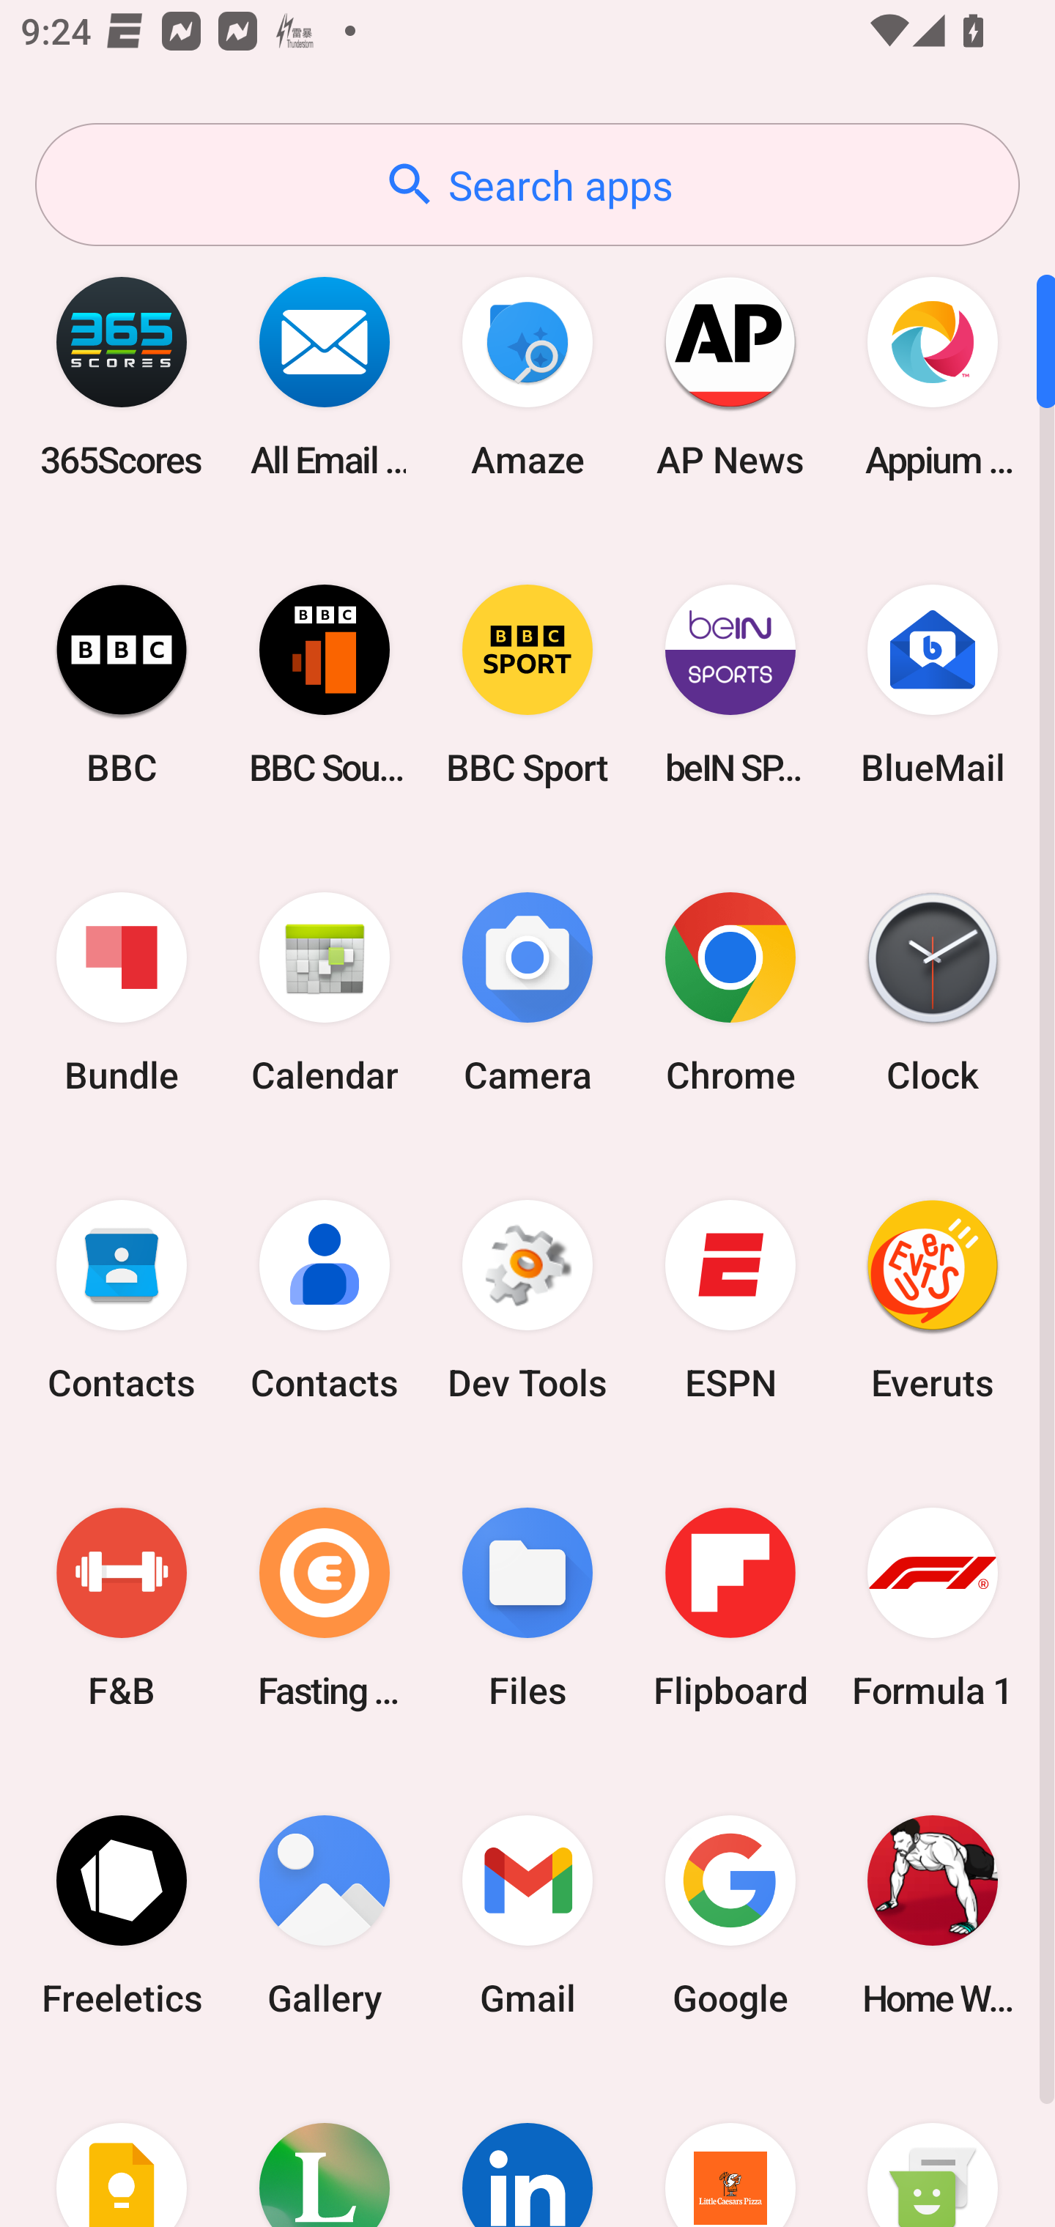 This screenshot has height=2227, width=1055. Describe the element at coordinates (527, 684) in the screenshot. I see `BBC Sport` at that location.